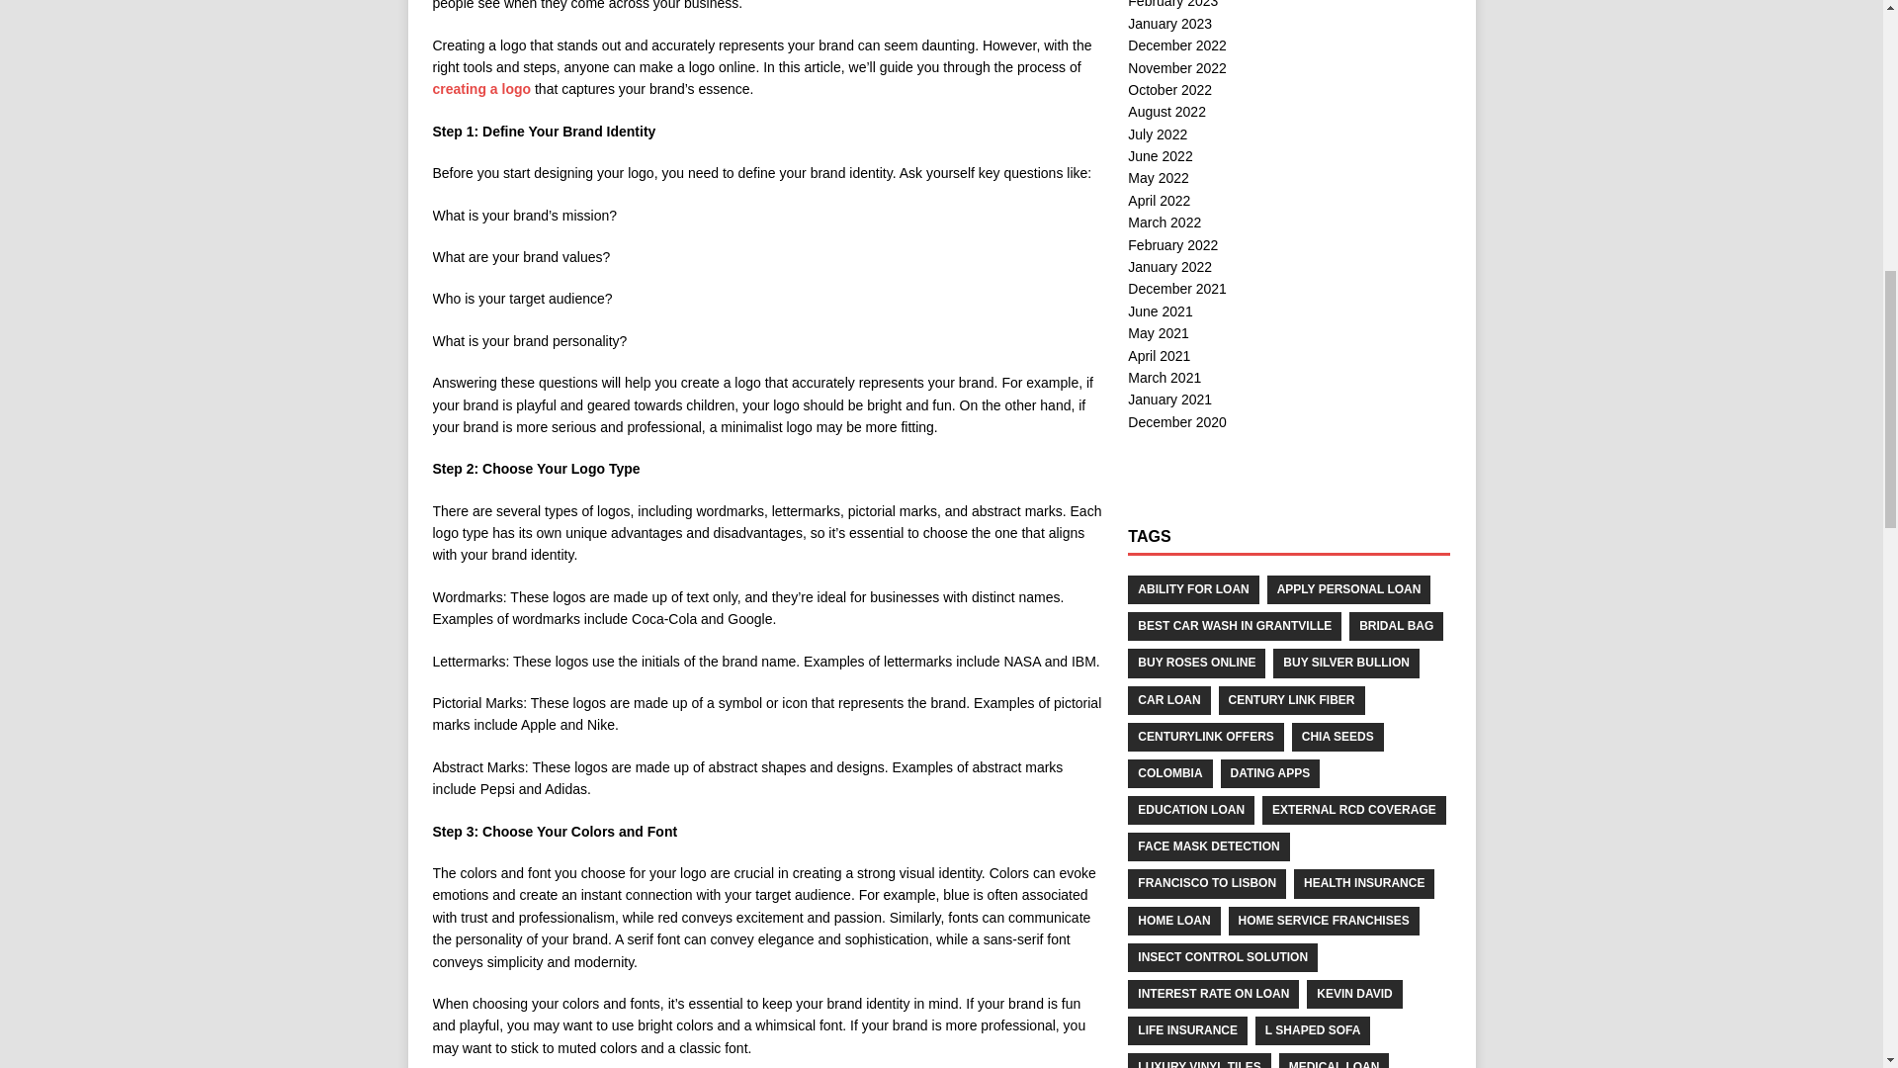 The width and height of the screenshot is (1898, 1068). I want to click on creating a logo, so click(481, 89).